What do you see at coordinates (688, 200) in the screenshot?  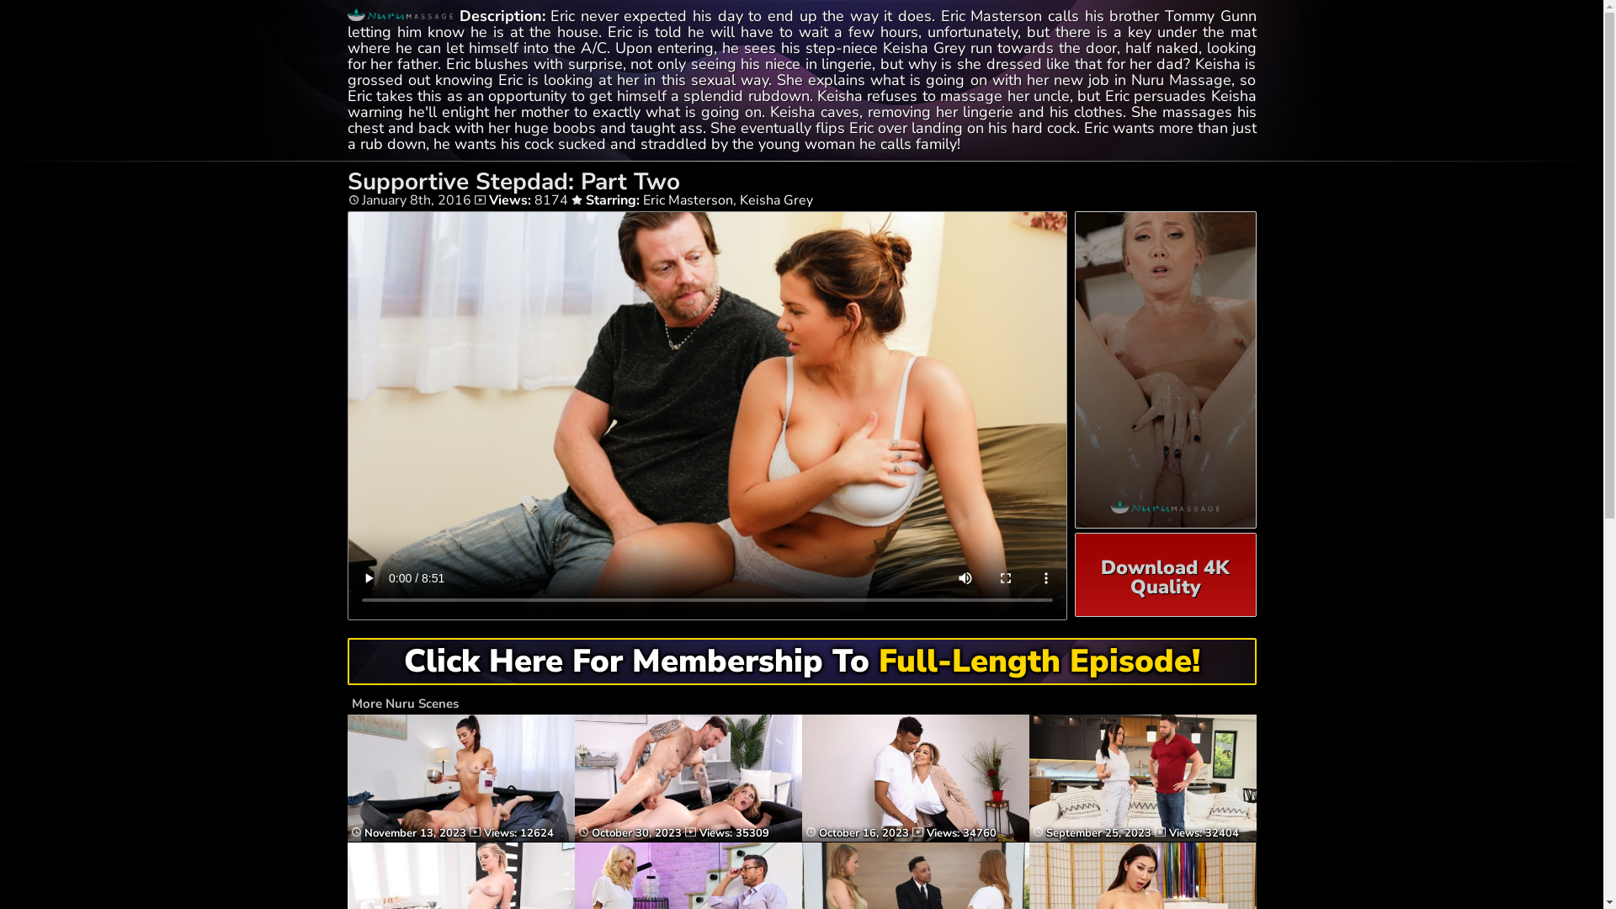 I see `Eric Masterson` at bounding box center [688, 200].